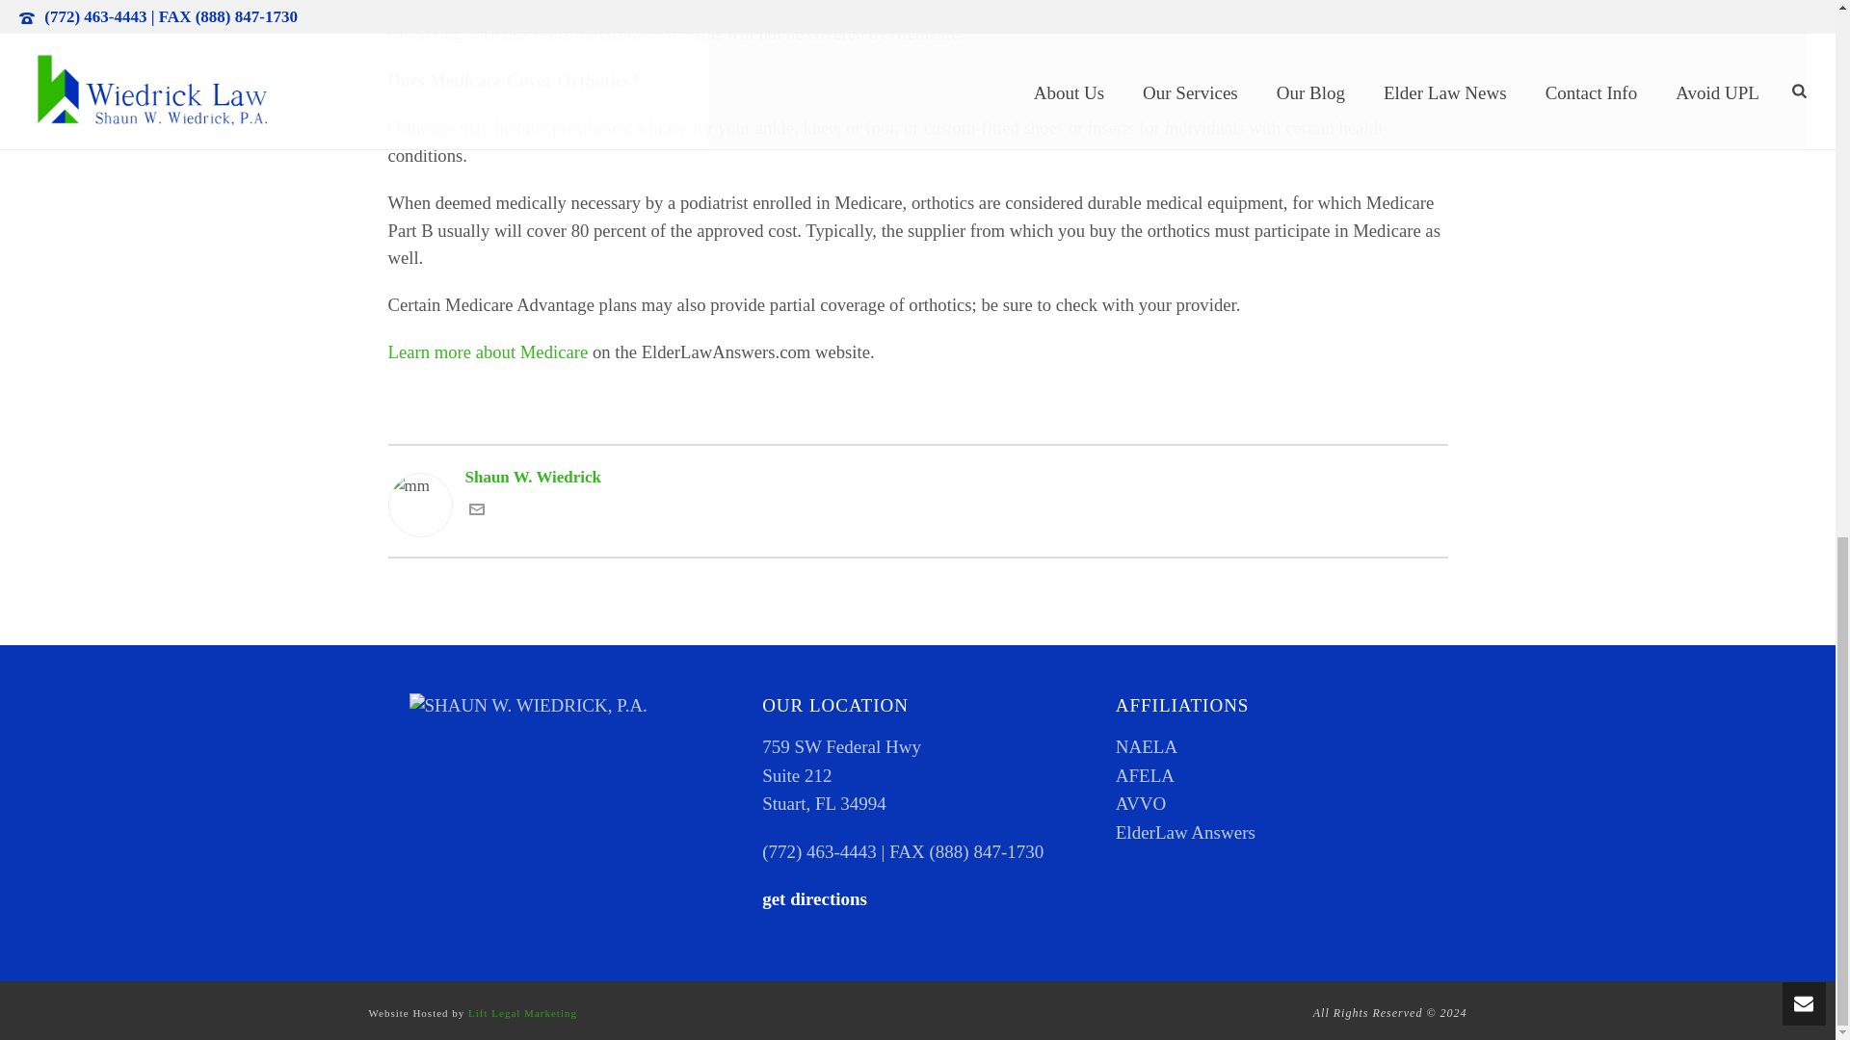 The image size is (1850, 1040). What do you see at coordinates (916, 477) in the screenshot?
I see `Shaun W. Wiedrick` at bounding box center [916, 477].